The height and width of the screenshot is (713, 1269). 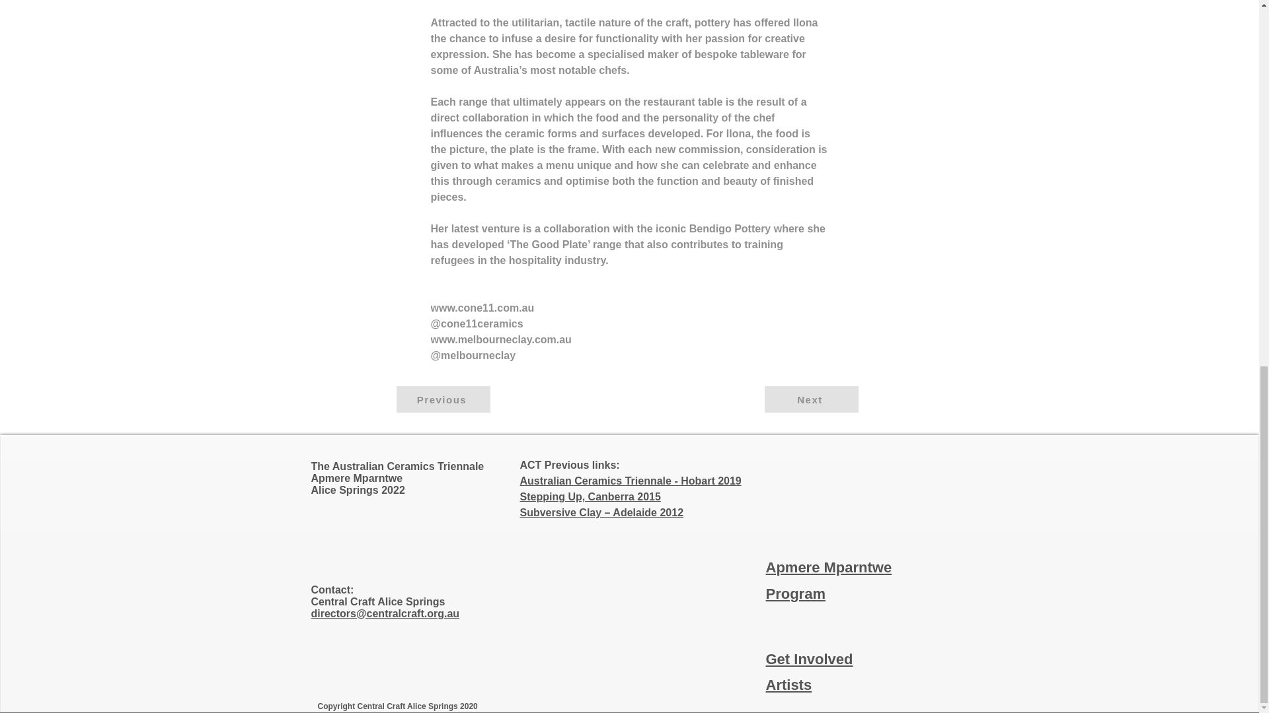 What do you see at coordinates (810, 399) in the screenshot?
I see `Next` at bounding box center [810, 399].